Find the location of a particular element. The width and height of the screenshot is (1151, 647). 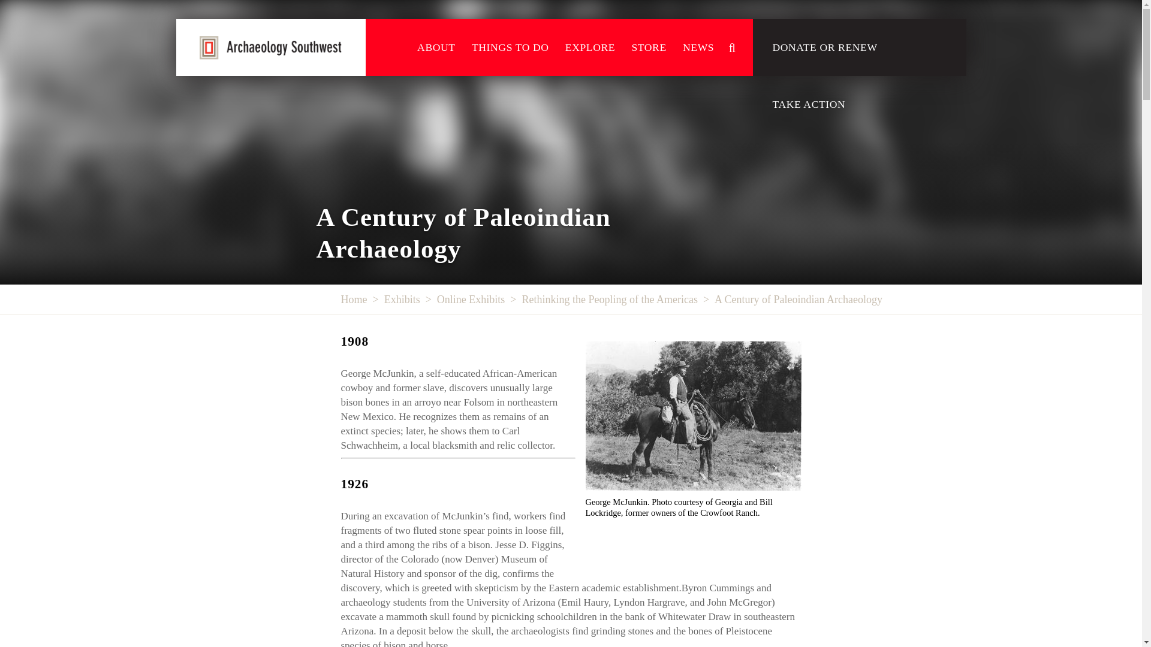

Rethinking the Peopling of the Americas is located at coordinates (609, 298).